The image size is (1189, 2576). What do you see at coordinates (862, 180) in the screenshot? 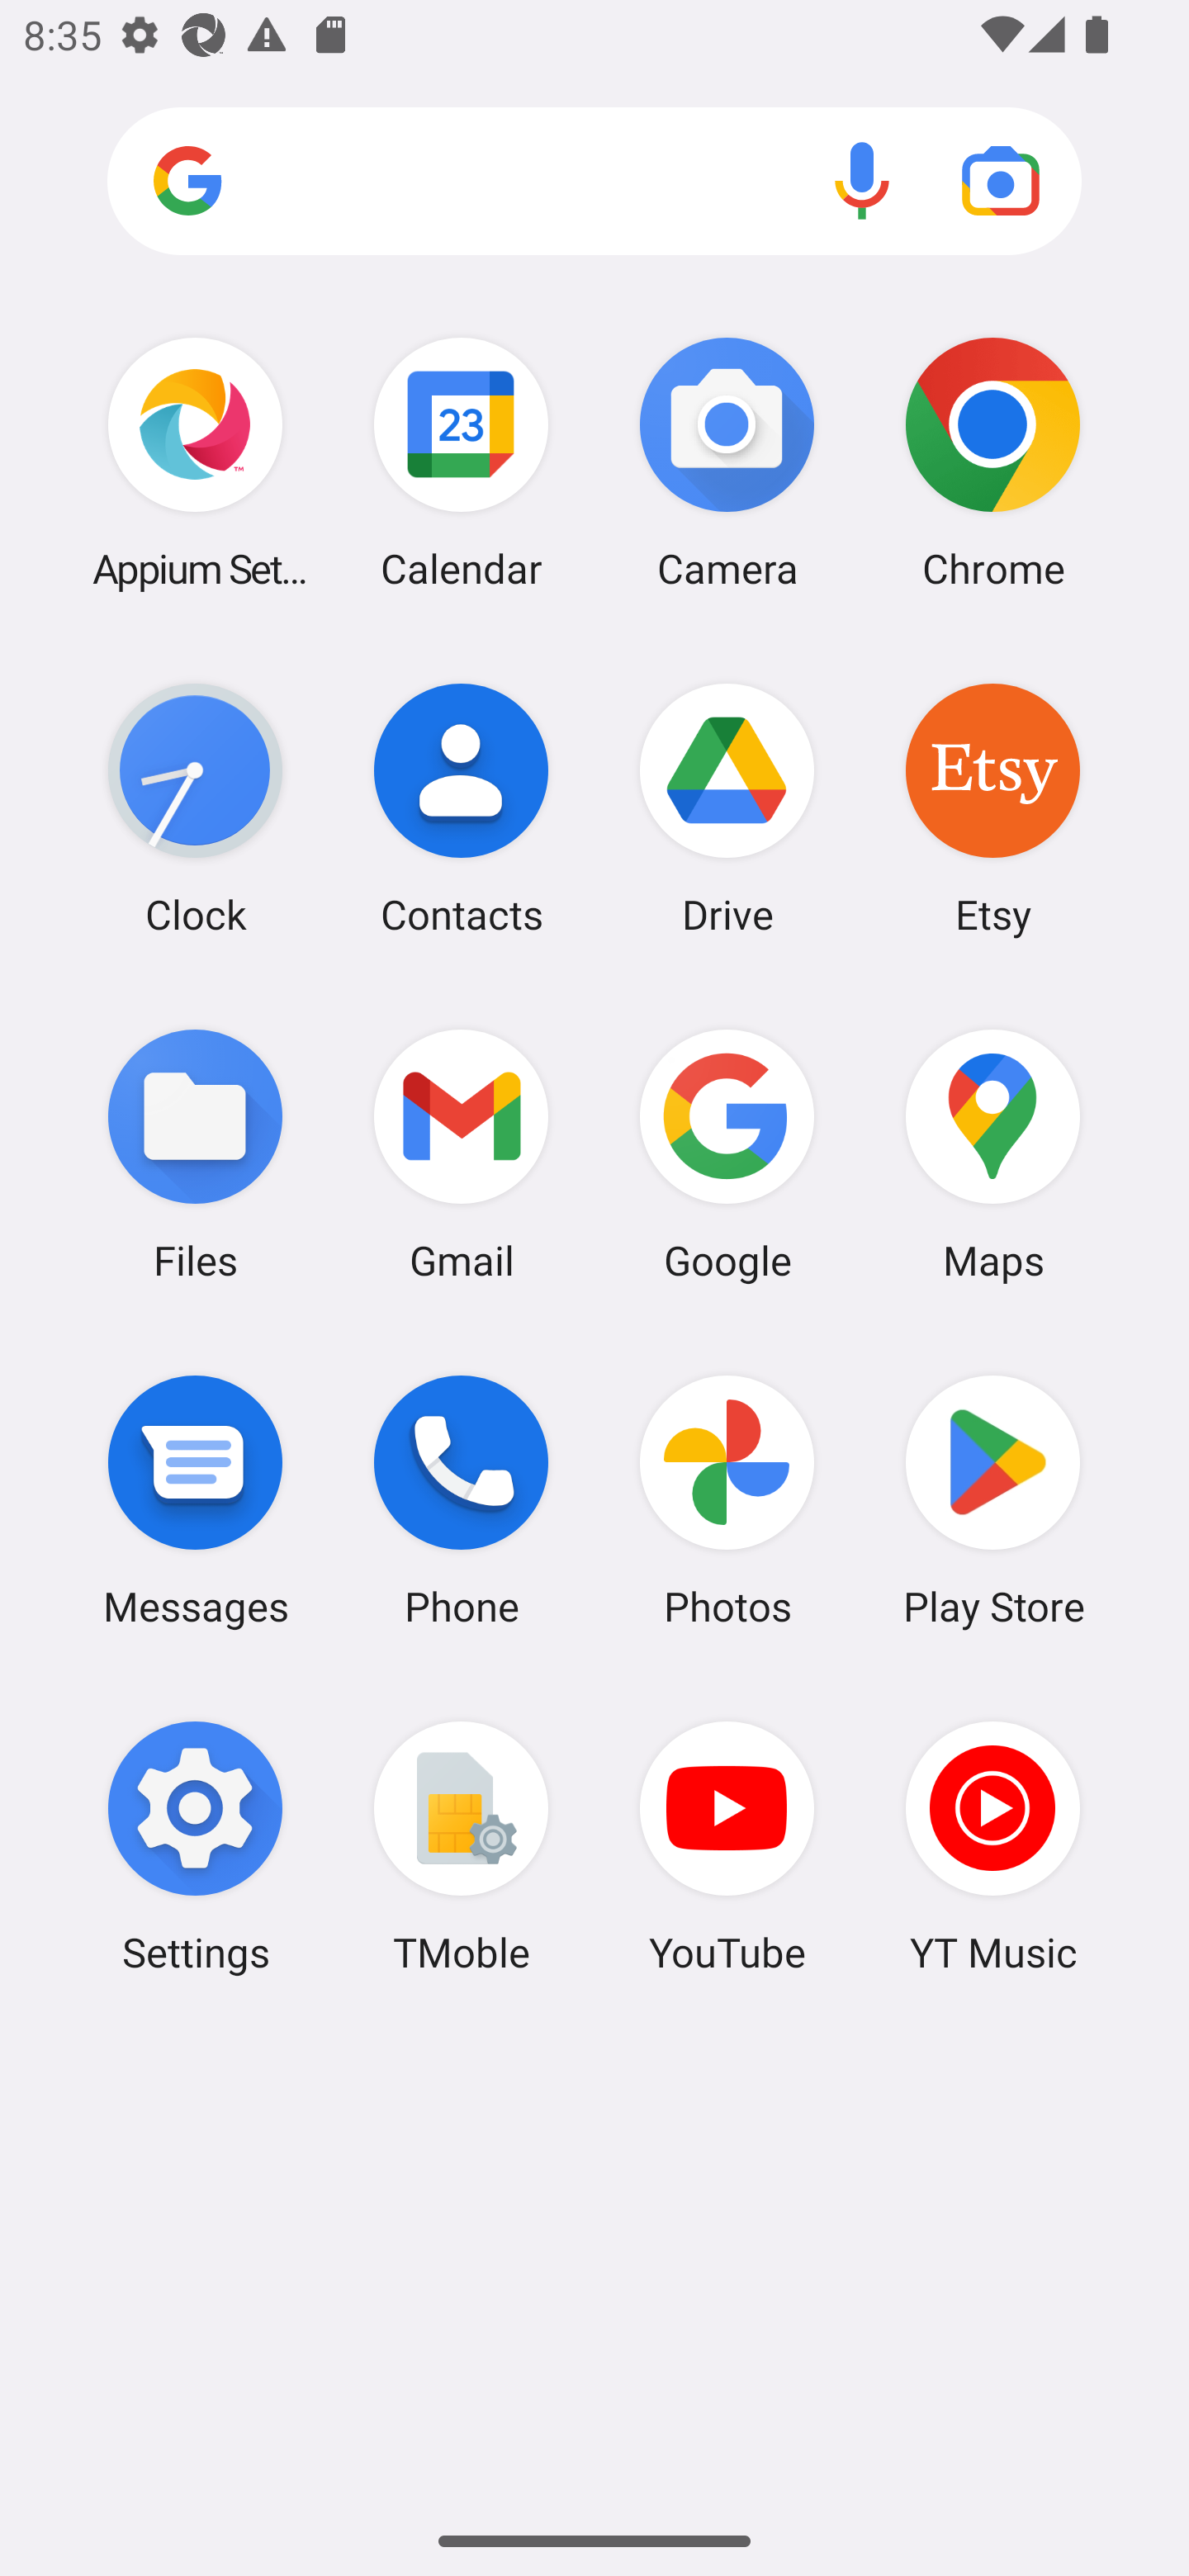
I see `Voice search` at bounding box center [862, 180].